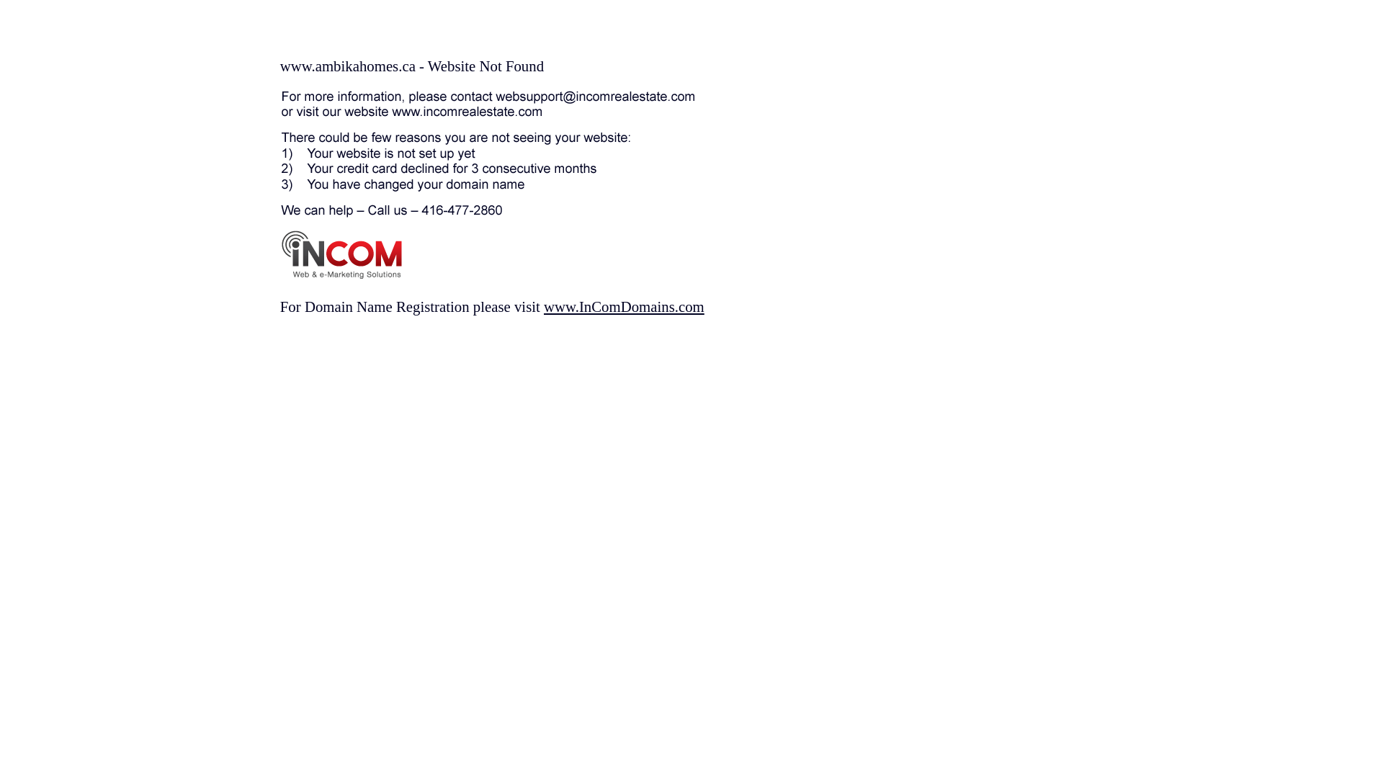 This screenshot has height=778, width=1383. I want to click on www.InComDomains.com, so click(624, 307).